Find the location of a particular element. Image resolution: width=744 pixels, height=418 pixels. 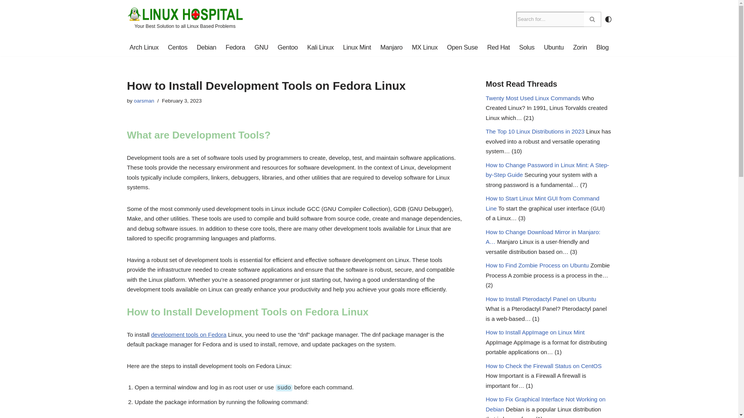

Your Best Solution to all Linux Based Problems is located at coordinates (185, 19).